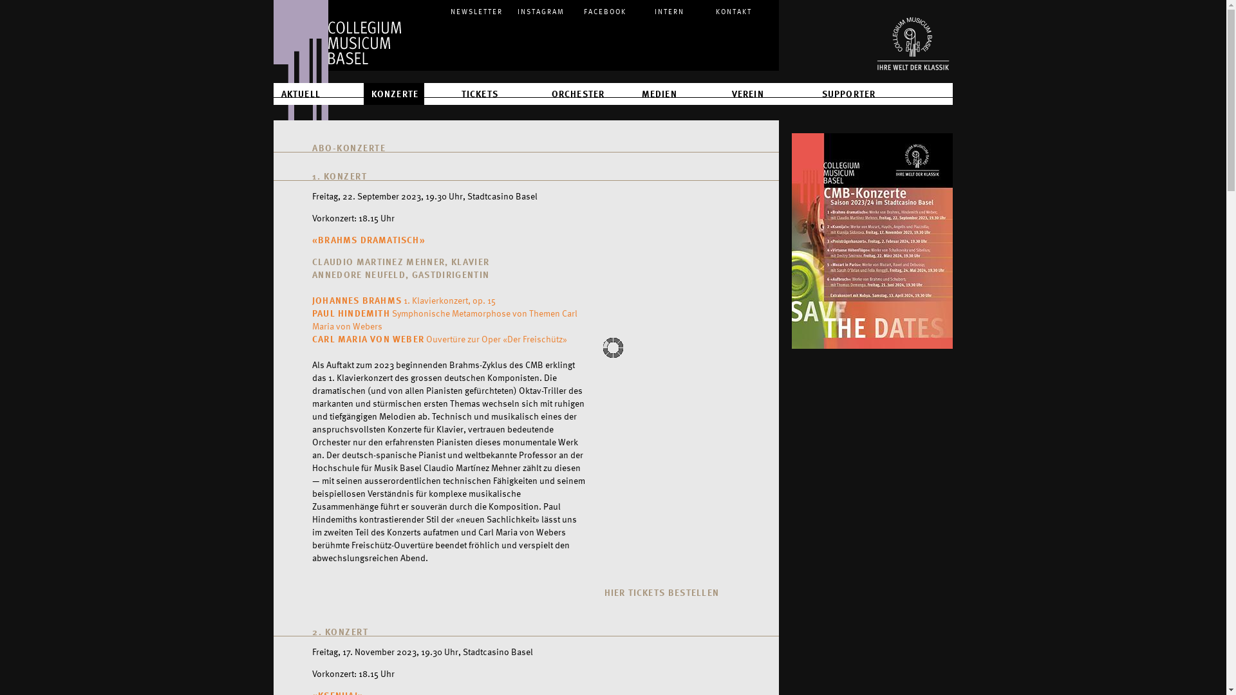  Describe the element at coordinates (669, 10) in the screenshot. I see `INTERN` at that location.